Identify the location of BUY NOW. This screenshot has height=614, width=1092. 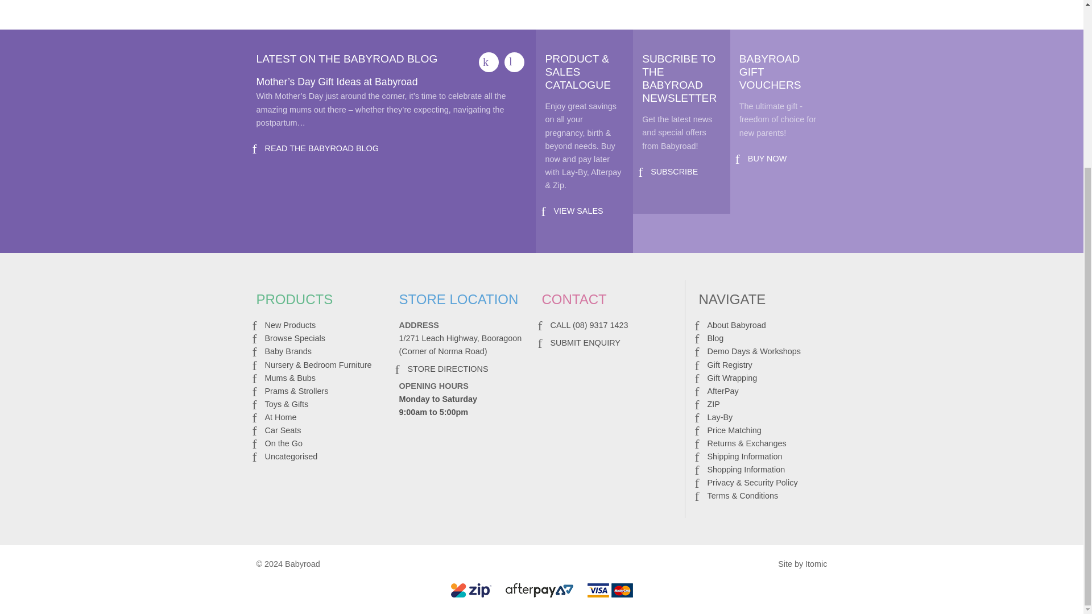
(768, 159).